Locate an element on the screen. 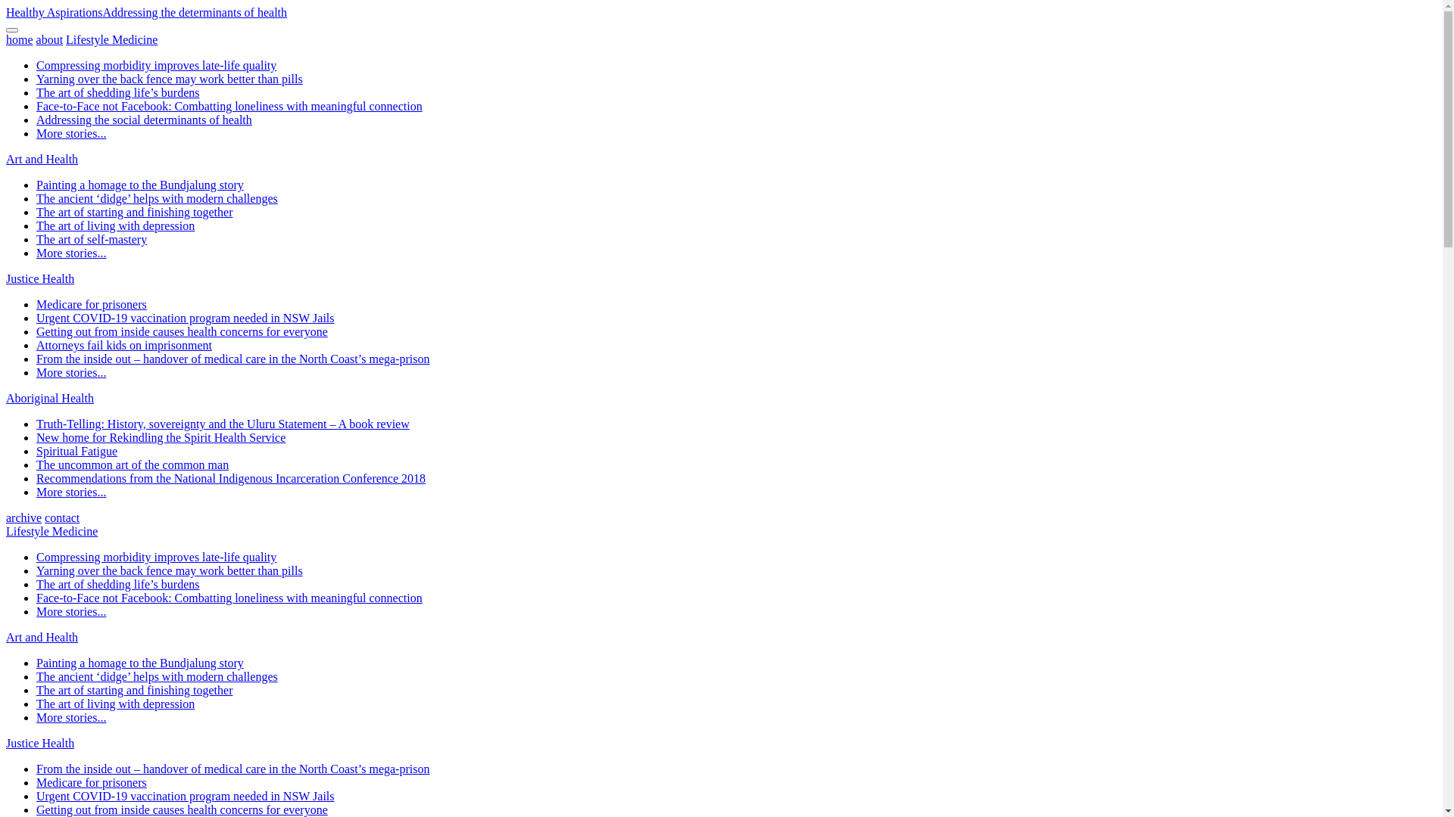  Lifestyle Medicine is located at coordinates (112, 39).